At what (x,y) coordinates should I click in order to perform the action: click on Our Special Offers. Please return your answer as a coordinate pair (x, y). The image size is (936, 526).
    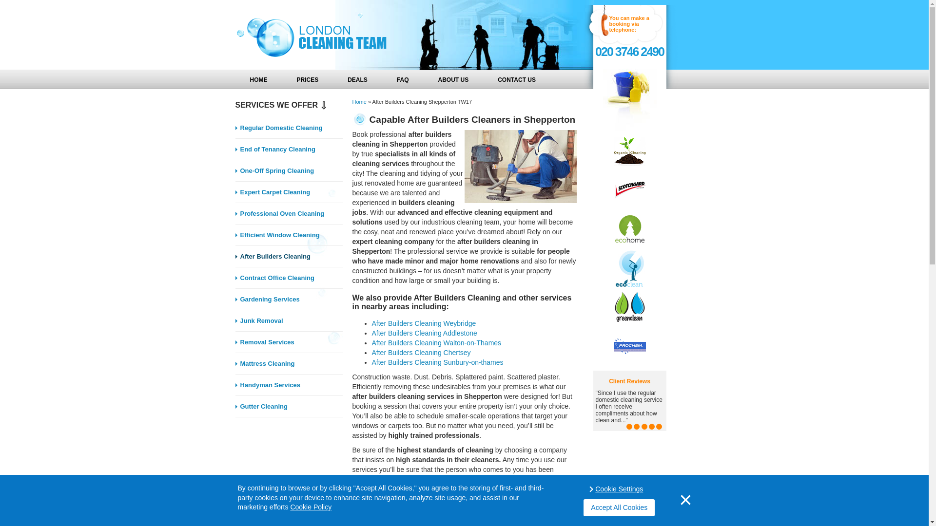
    Looking at the image, I should click on (357, 79).